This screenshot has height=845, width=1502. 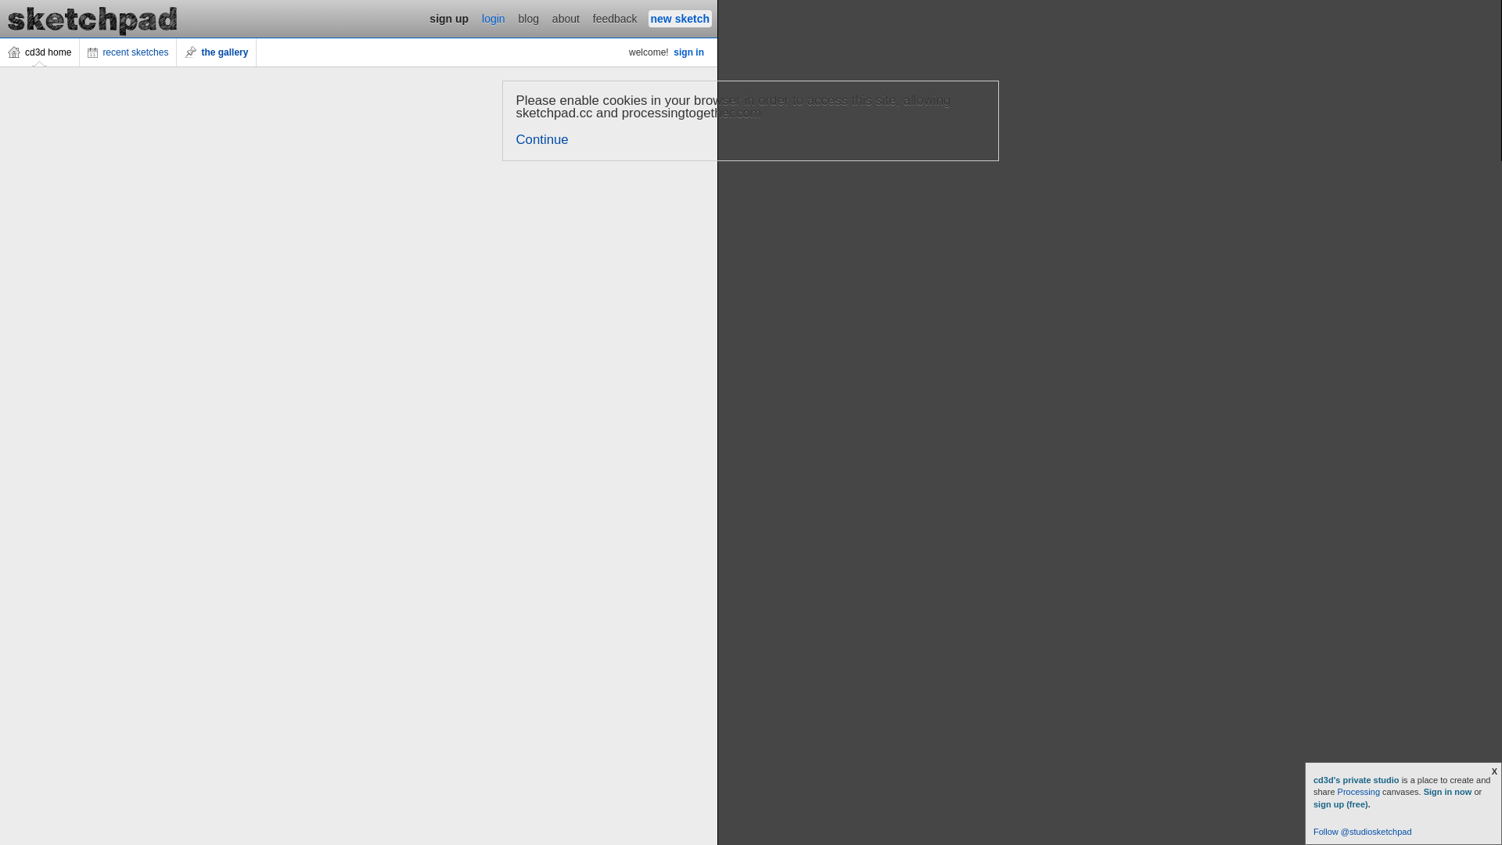 I want to click on sign up, so click(x=449, y=19).